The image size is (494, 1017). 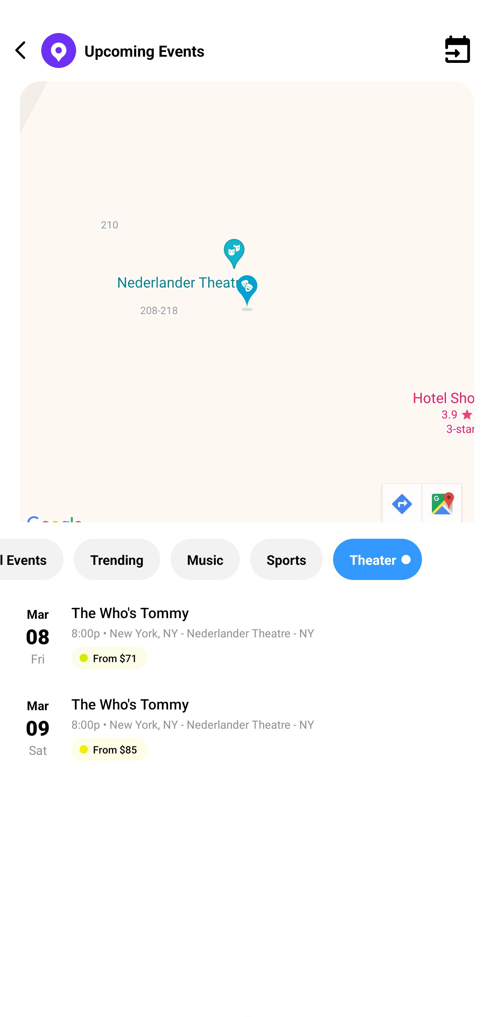 I want to click on Get directions, so click(x=401, y=504).